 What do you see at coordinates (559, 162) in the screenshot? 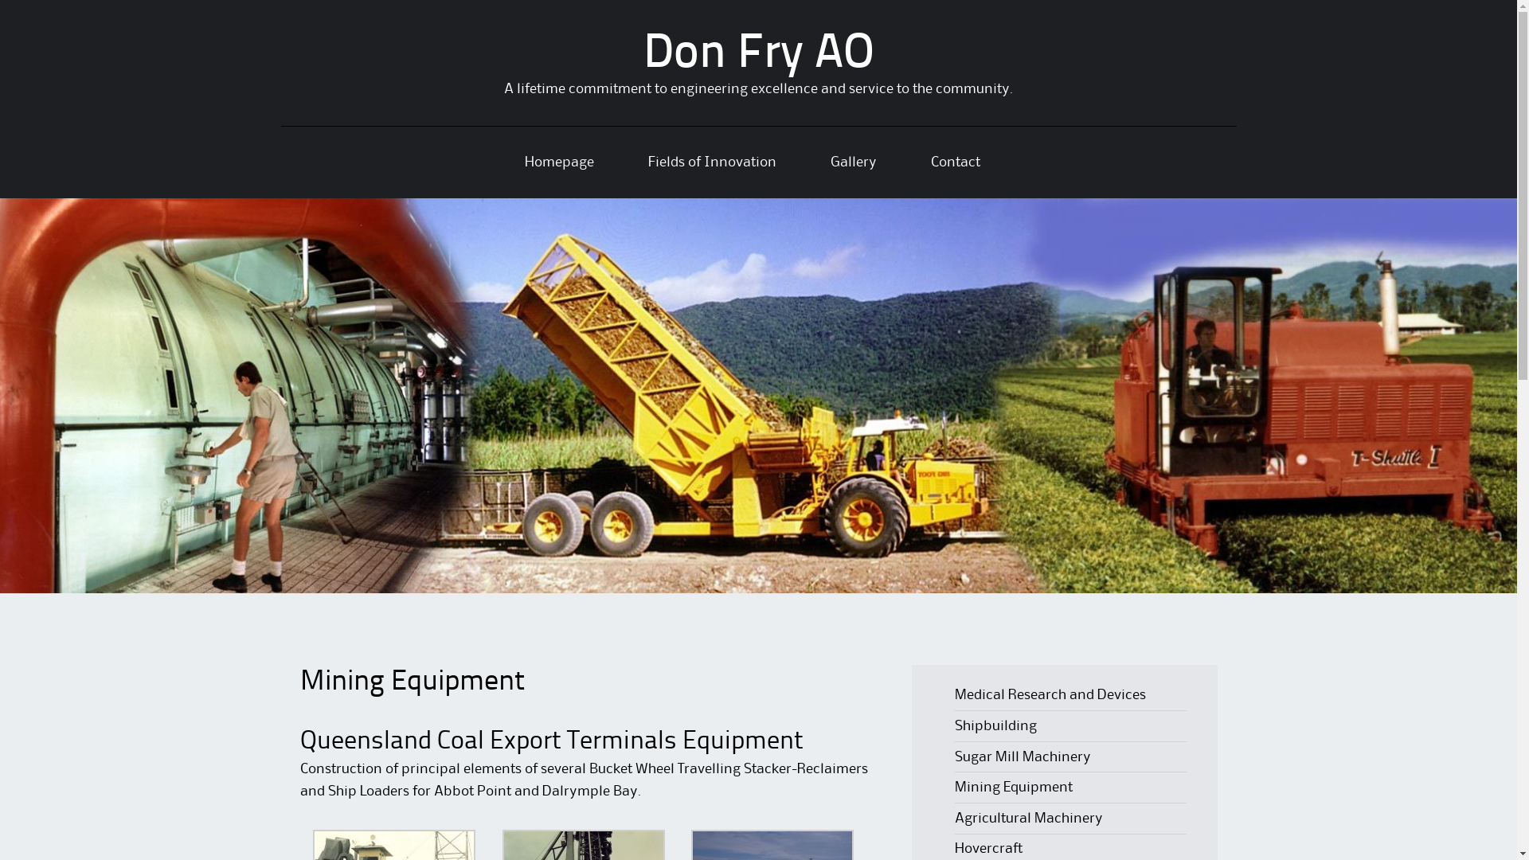
I see `Homepage` at bounding box center [559, 162].